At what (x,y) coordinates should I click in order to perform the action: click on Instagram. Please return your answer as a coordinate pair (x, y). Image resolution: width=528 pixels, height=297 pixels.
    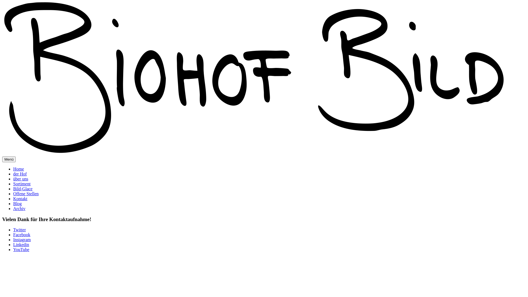
    Looking at the image, I should click on (22, 240).